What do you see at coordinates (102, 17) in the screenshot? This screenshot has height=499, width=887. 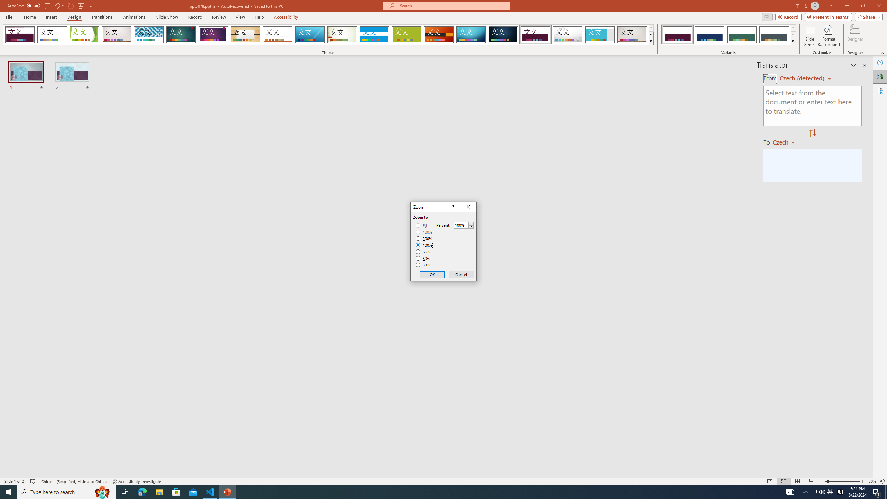 I see `Transitions` at bounding box center [102, 17].